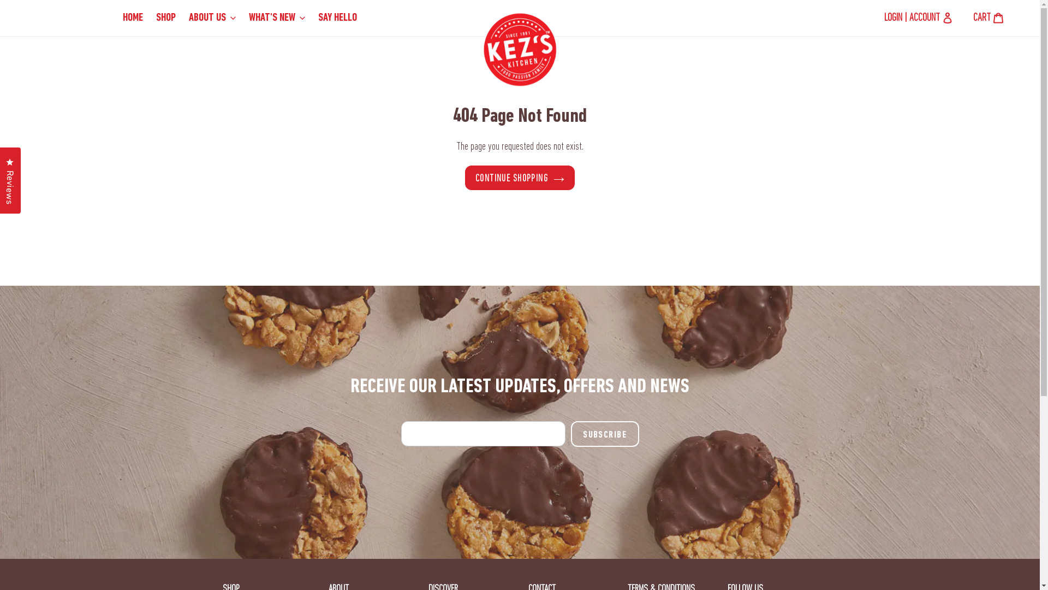 This screenshot has width=1048, height=590. I want to click on HOME, so click(133, 18).